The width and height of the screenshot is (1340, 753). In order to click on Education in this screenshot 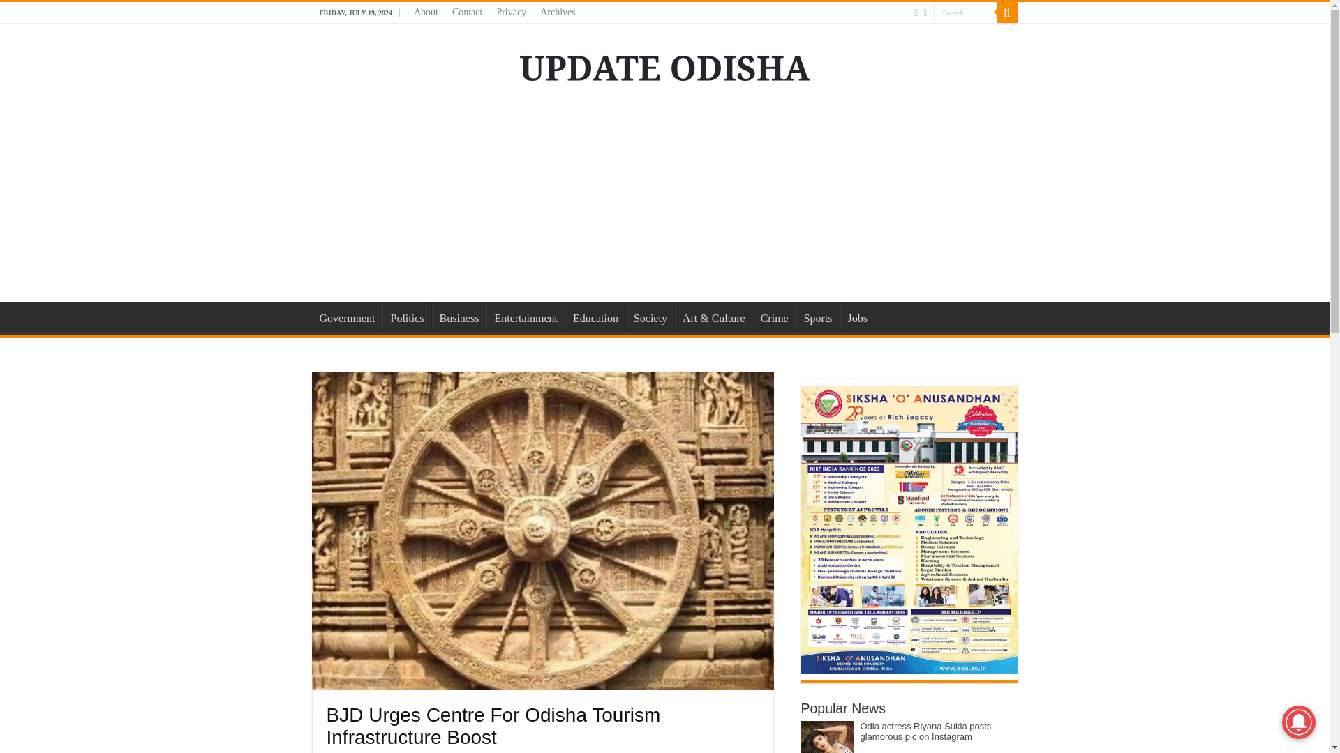, I will do `click(595, 317)`.